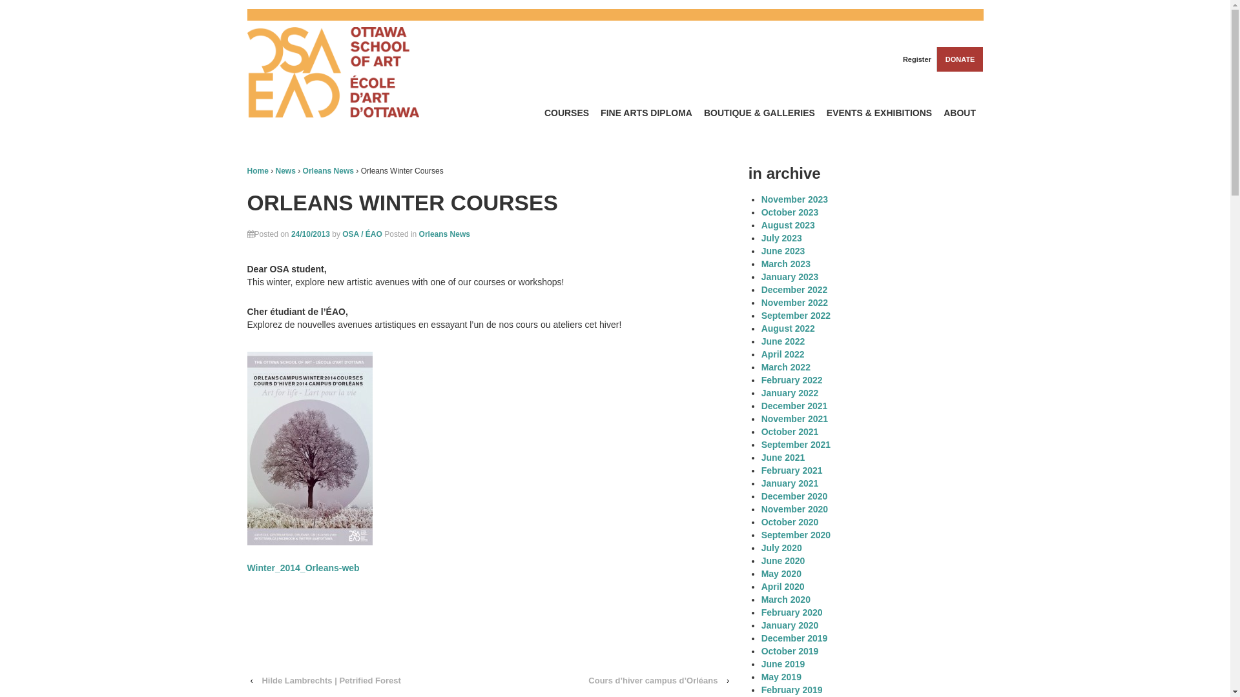  Describe the element at coordinates (796, 535) in the screenshot. I see `September 2020` at that location.